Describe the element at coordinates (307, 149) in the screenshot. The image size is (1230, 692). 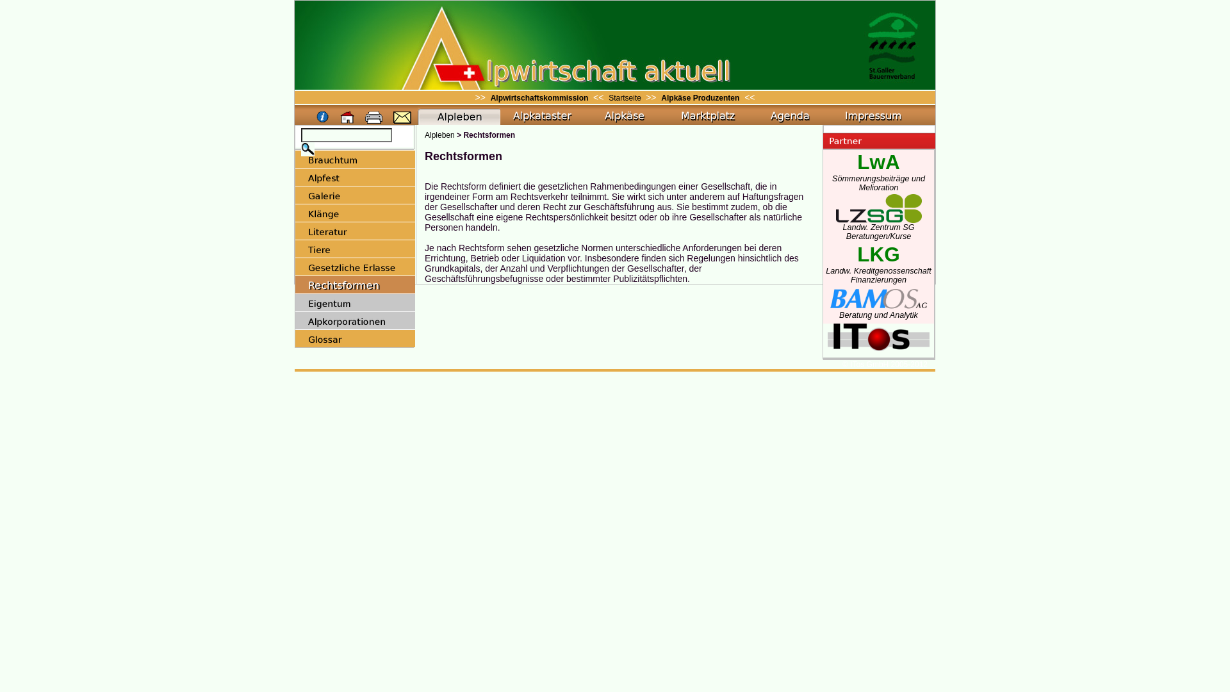
I see `submit` at that location.